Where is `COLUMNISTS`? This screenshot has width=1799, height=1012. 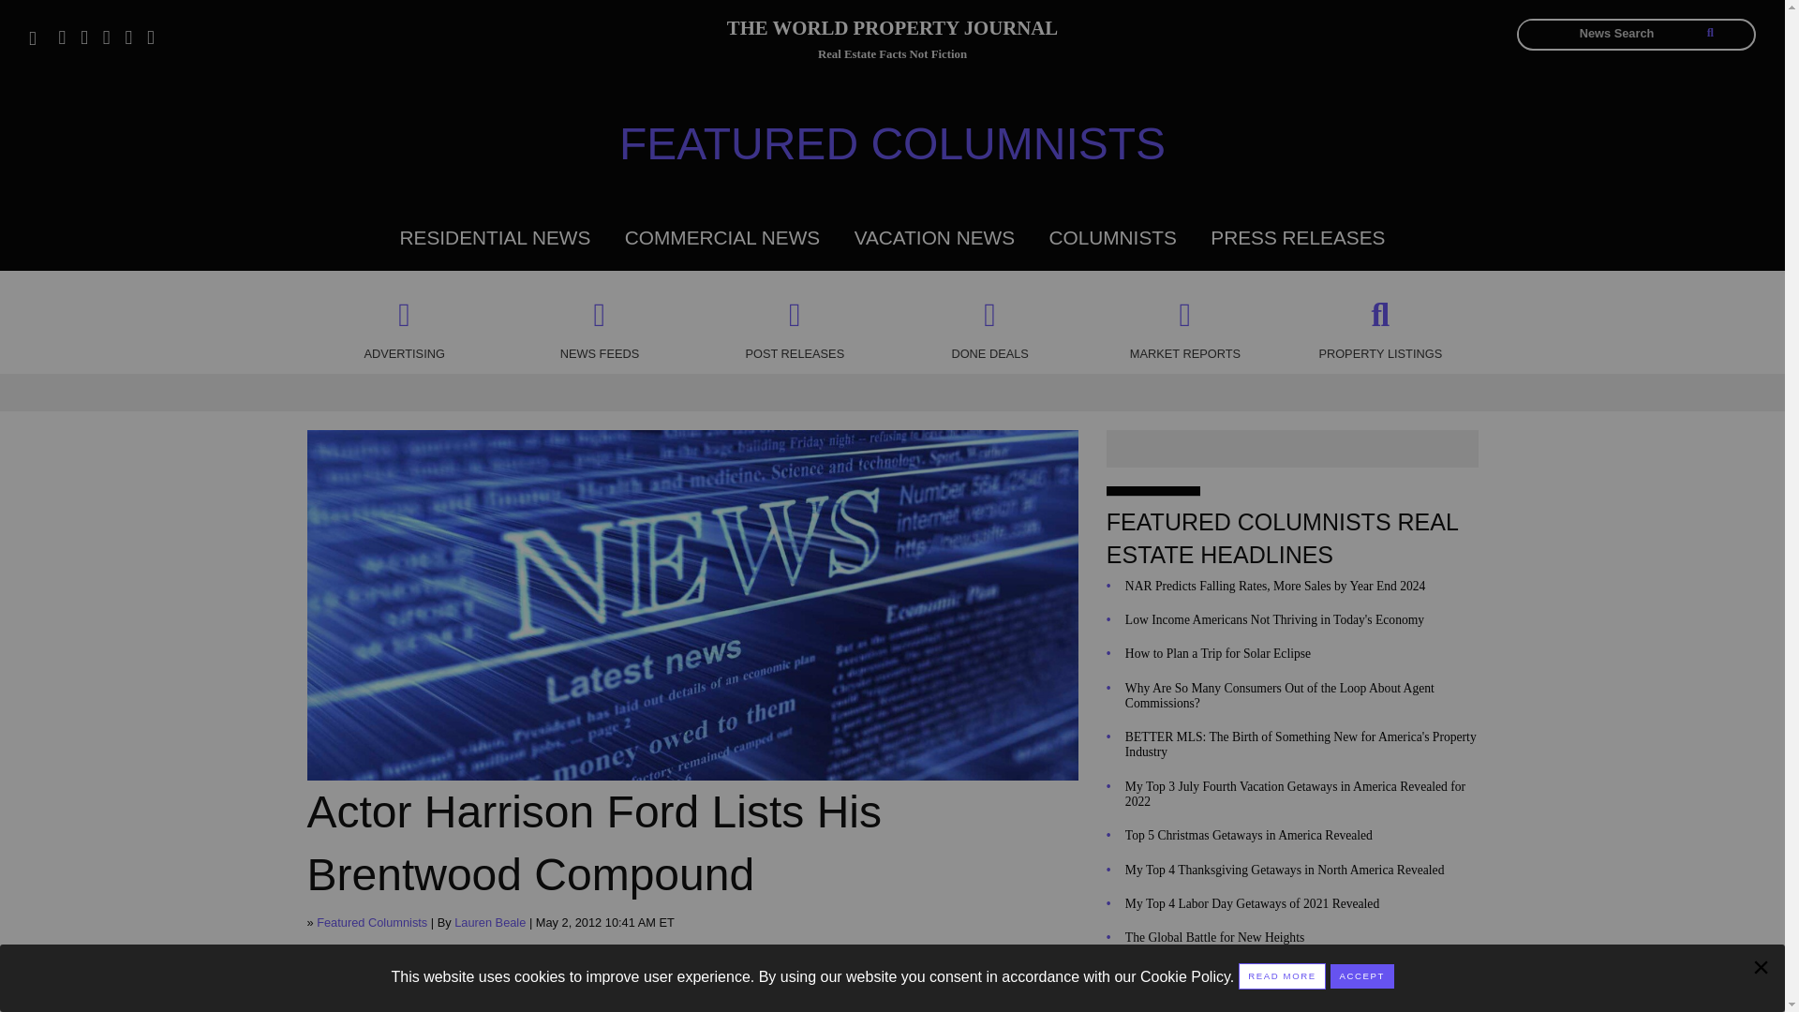
COLUMNISTS is located at coordinates (1112, 236).